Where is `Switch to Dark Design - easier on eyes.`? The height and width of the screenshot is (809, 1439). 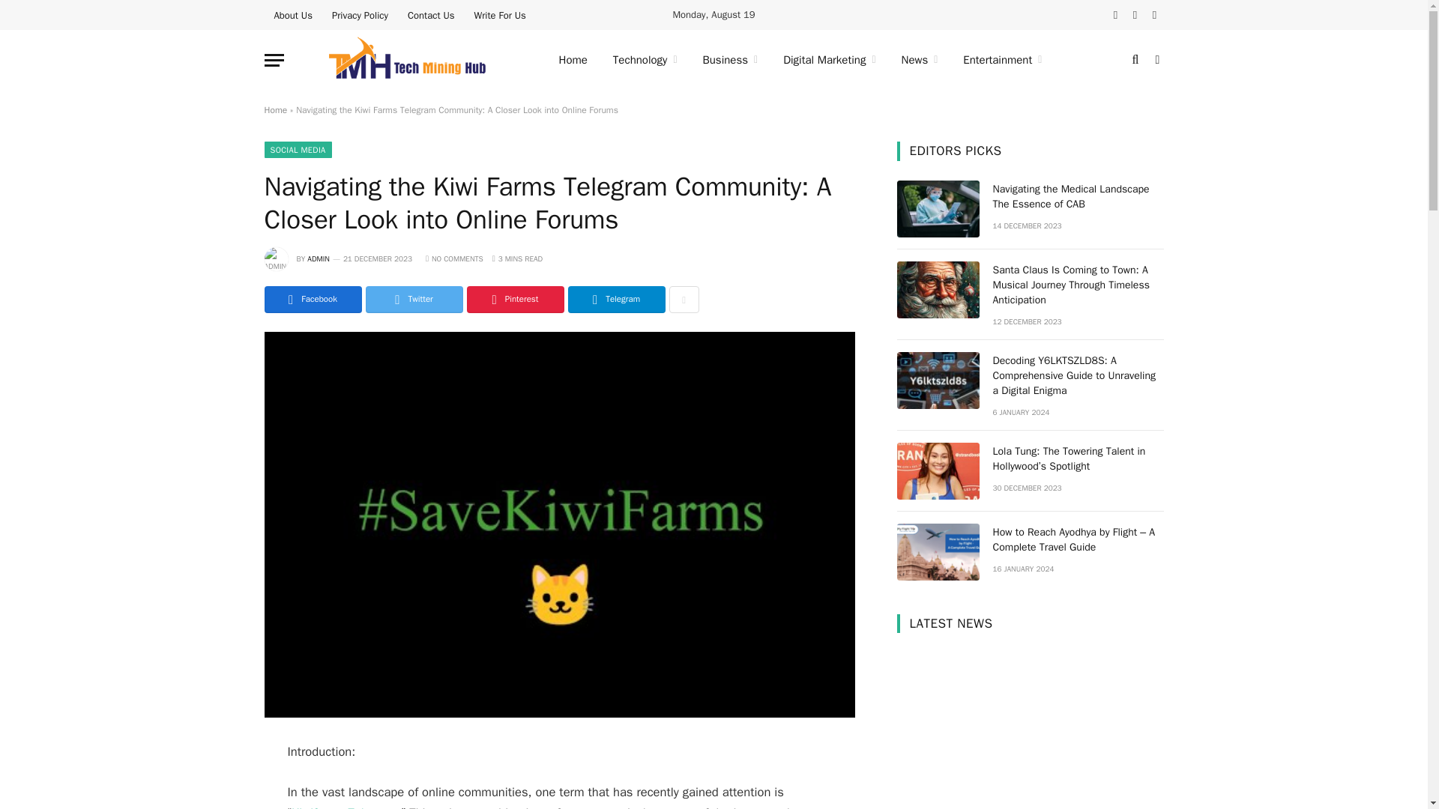
Switch to Dark Design - easier on eyes. is located at coordinates (1156, 60).